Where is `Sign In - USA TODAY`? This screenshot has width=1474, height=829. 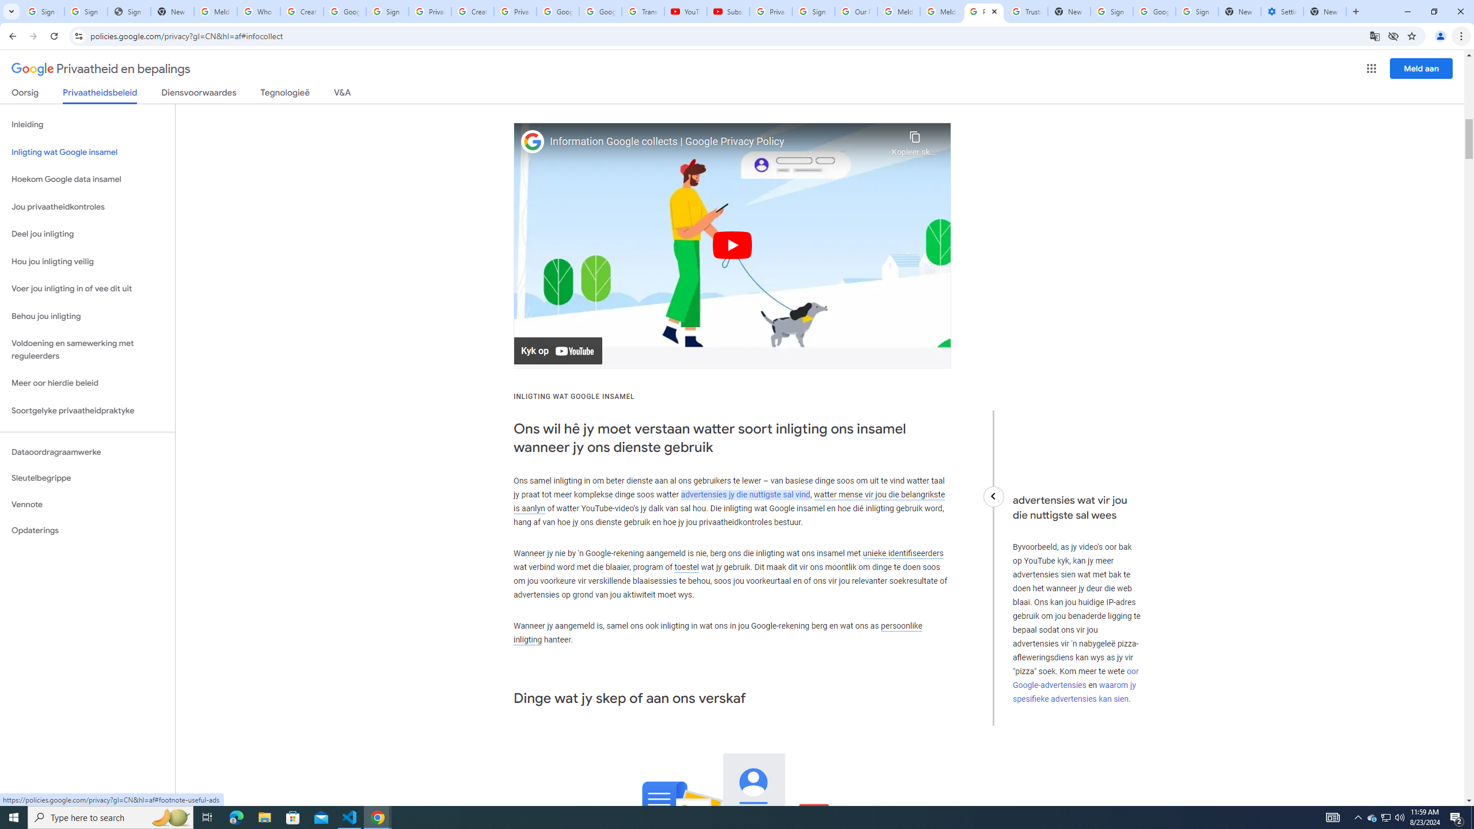 Sign In - USA TODAY is located at coordinates (130, 12).